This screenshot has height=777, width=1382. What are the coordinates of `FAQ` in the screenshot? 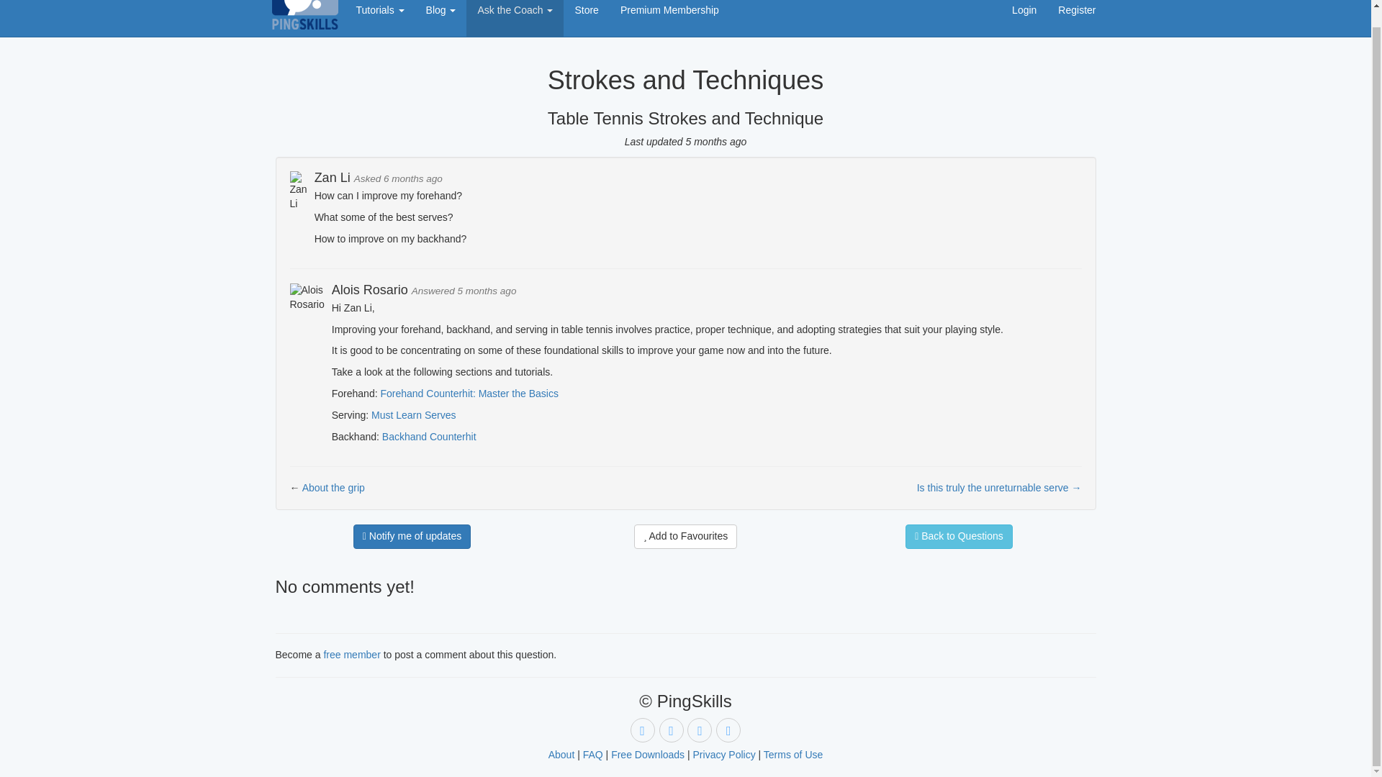 It's located at (593, 755).